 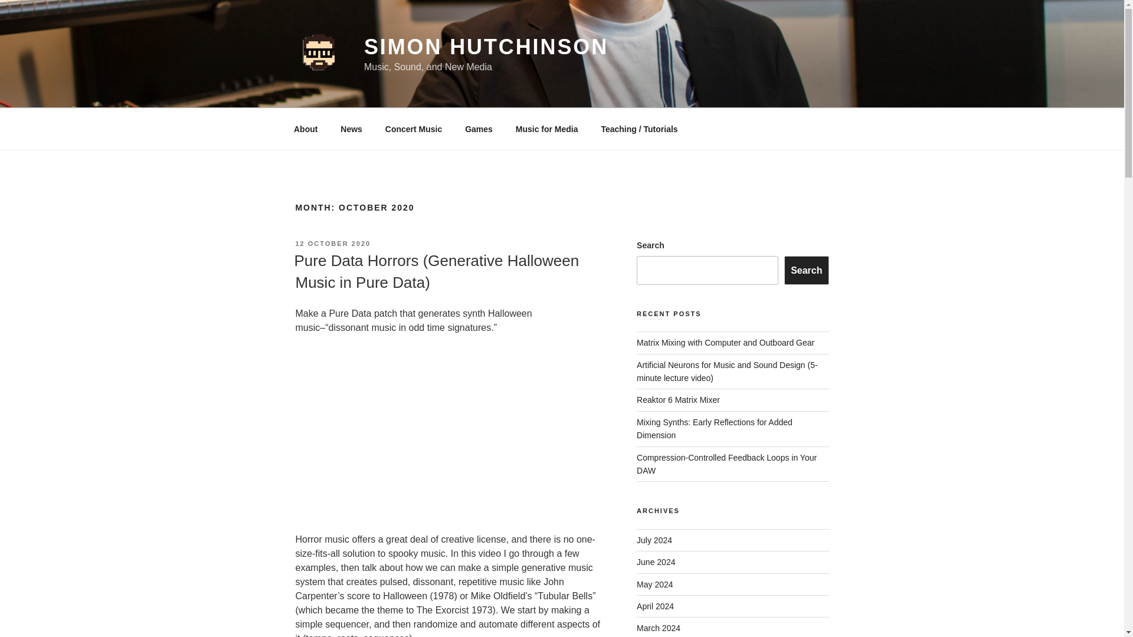 I want to click on May 2024, so click(x=655, y=584).